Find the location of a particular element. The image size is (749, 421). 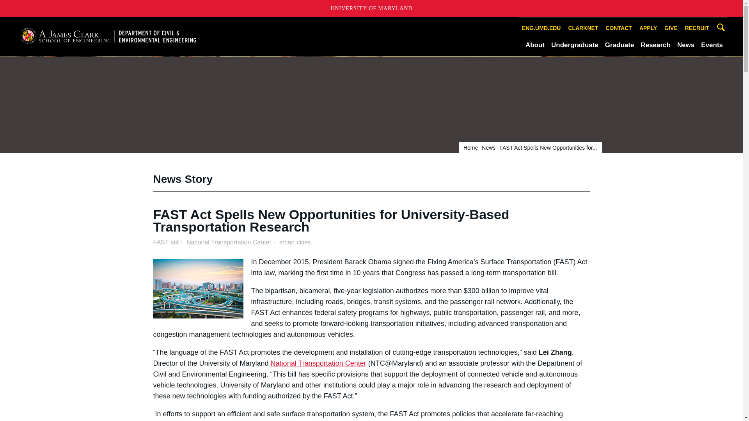

GIVE is located at coordinates (671, 28).